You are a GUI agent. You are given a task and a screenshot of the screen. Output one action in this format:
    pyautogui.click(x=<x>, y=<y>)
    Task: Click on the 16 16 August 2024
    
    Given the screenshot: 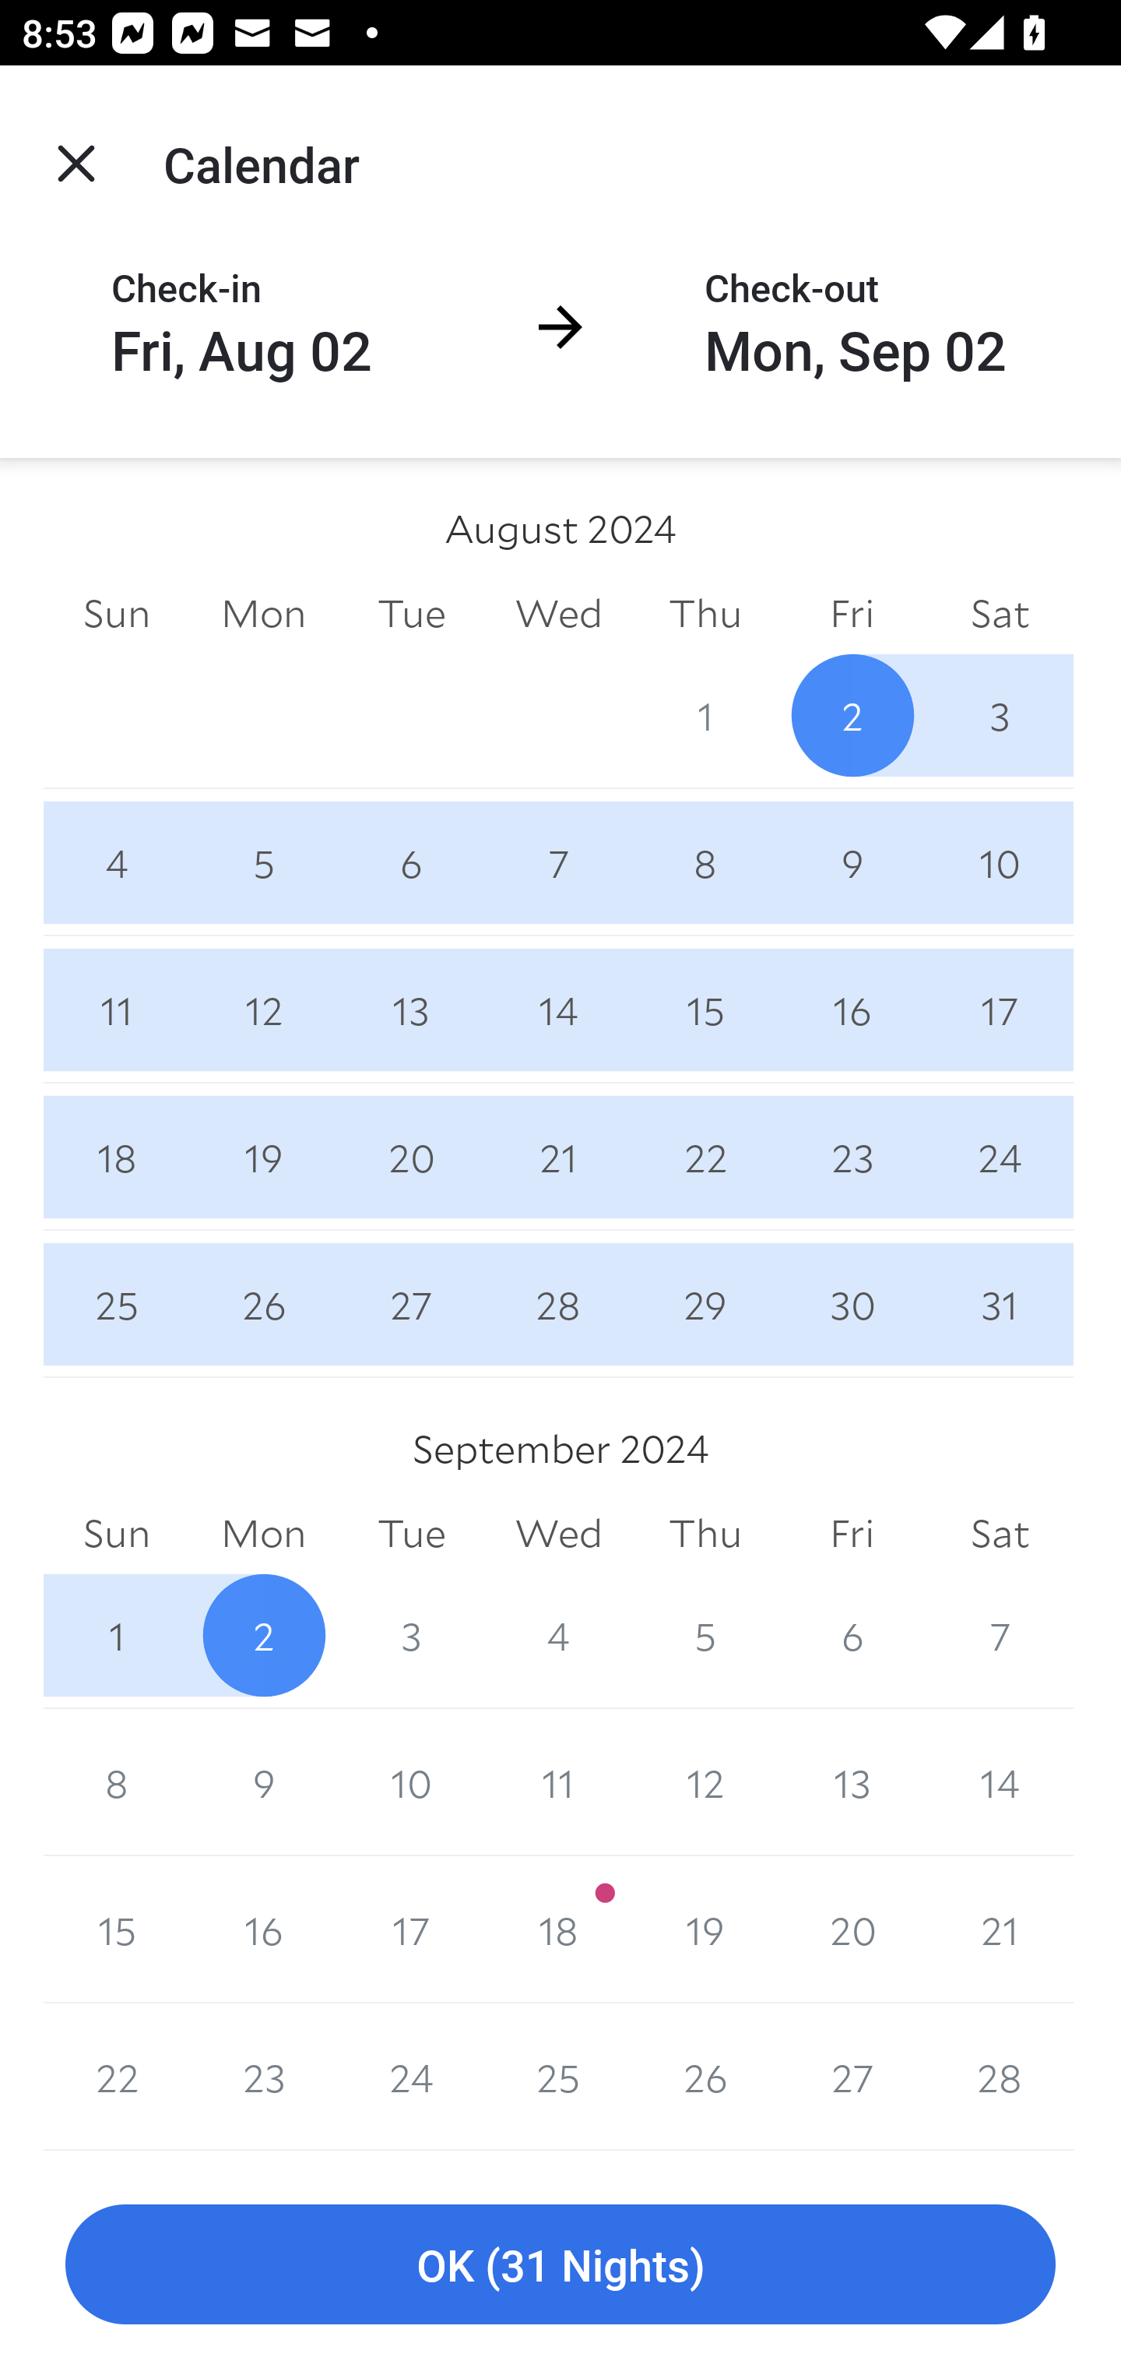 What is the action you would take?
    pyautogui.click(x=852, y=1010)
    